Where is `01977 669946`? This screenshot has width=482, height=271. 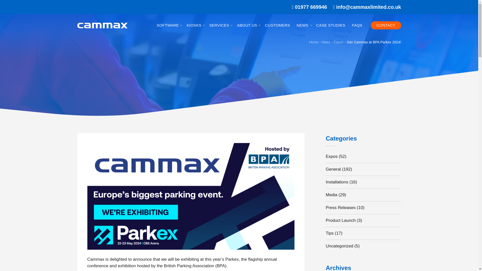
01977 669946 is located at coordinates (311, 7).